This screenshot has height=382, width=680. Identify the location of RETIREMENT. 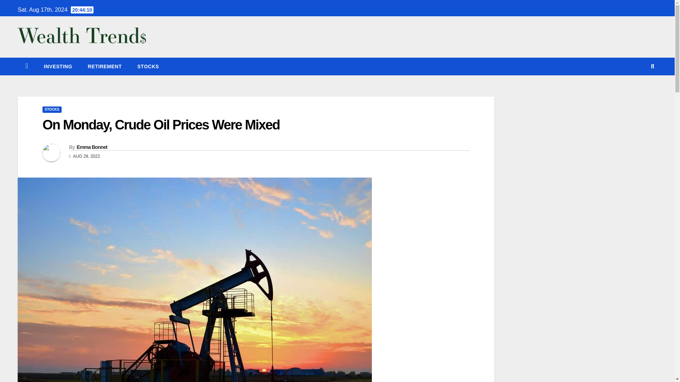
(105, 66).